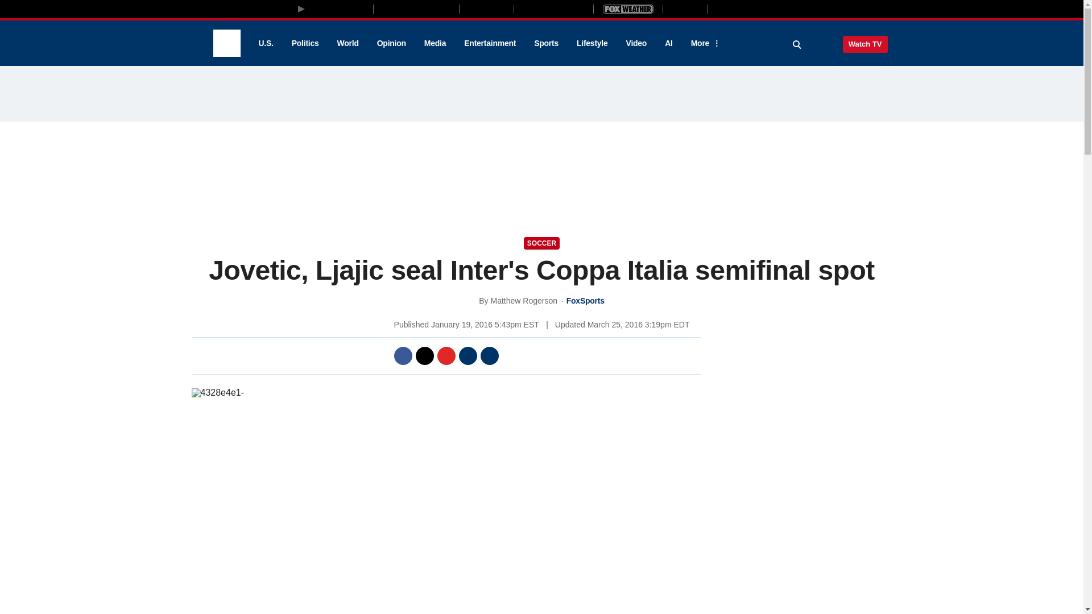  What do you see at coordinates (226, 43) in the screenshot?
I see `Fox News` at bounding box center [226, 43].